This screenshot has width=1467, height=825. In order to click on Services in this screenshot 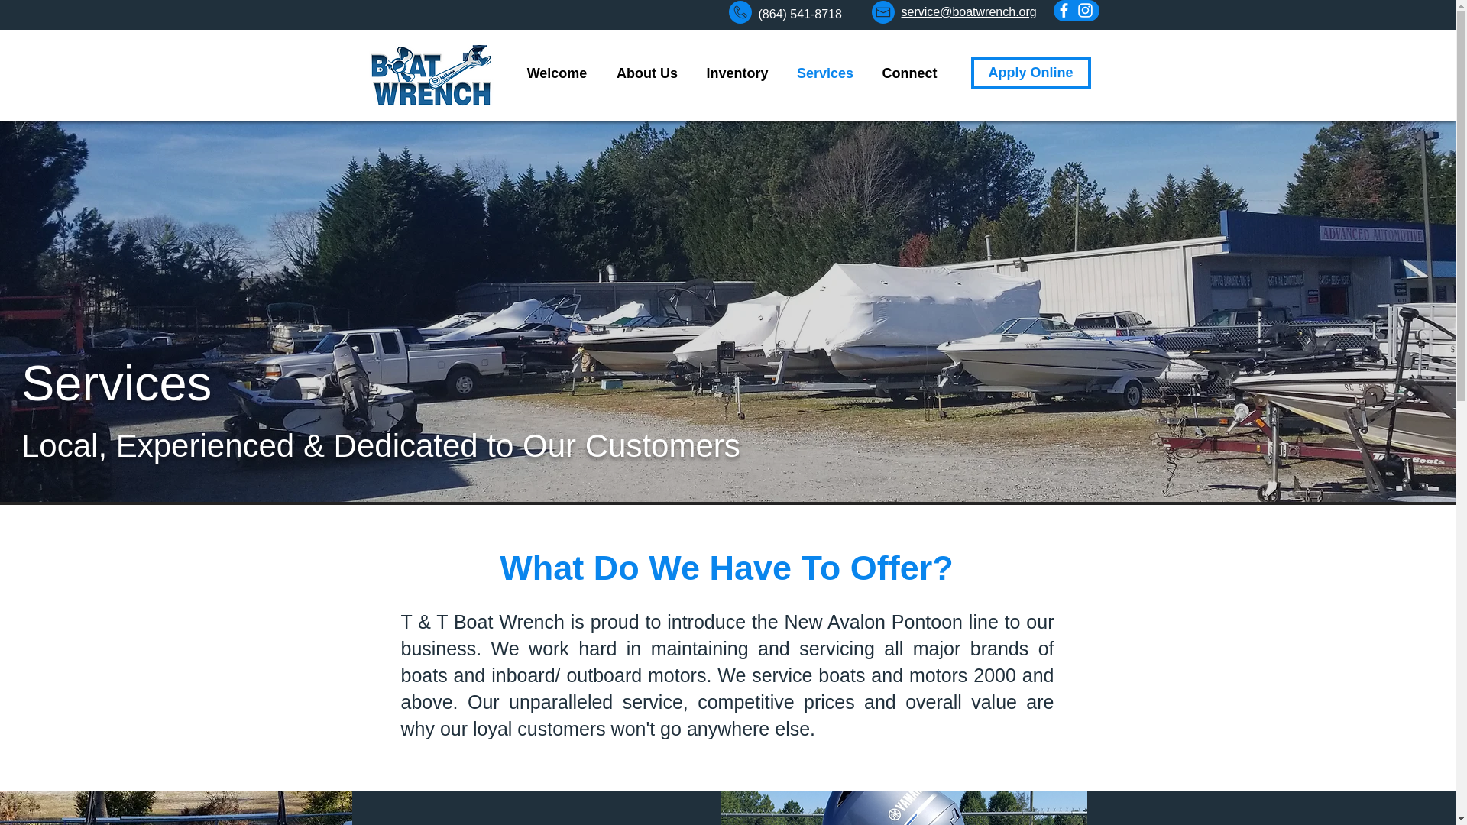, I will do `click(824, 73)`.